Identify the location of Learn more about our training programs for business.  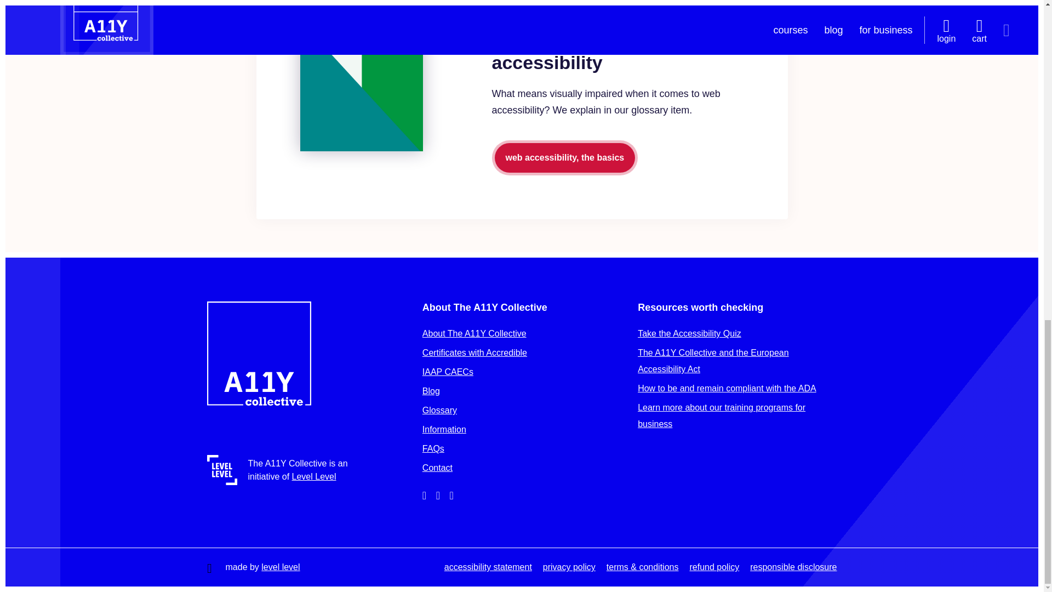
(721, 415).